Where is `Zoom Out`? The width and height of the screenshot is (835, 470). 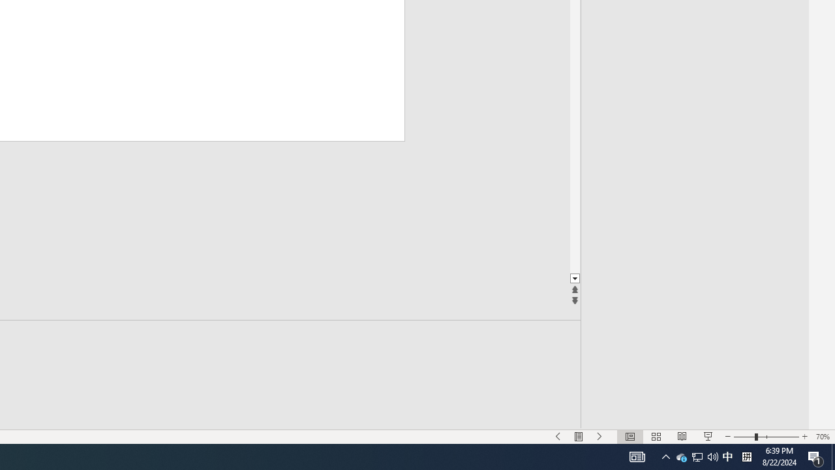
Zoom Out is located at coordinates (744, 436).